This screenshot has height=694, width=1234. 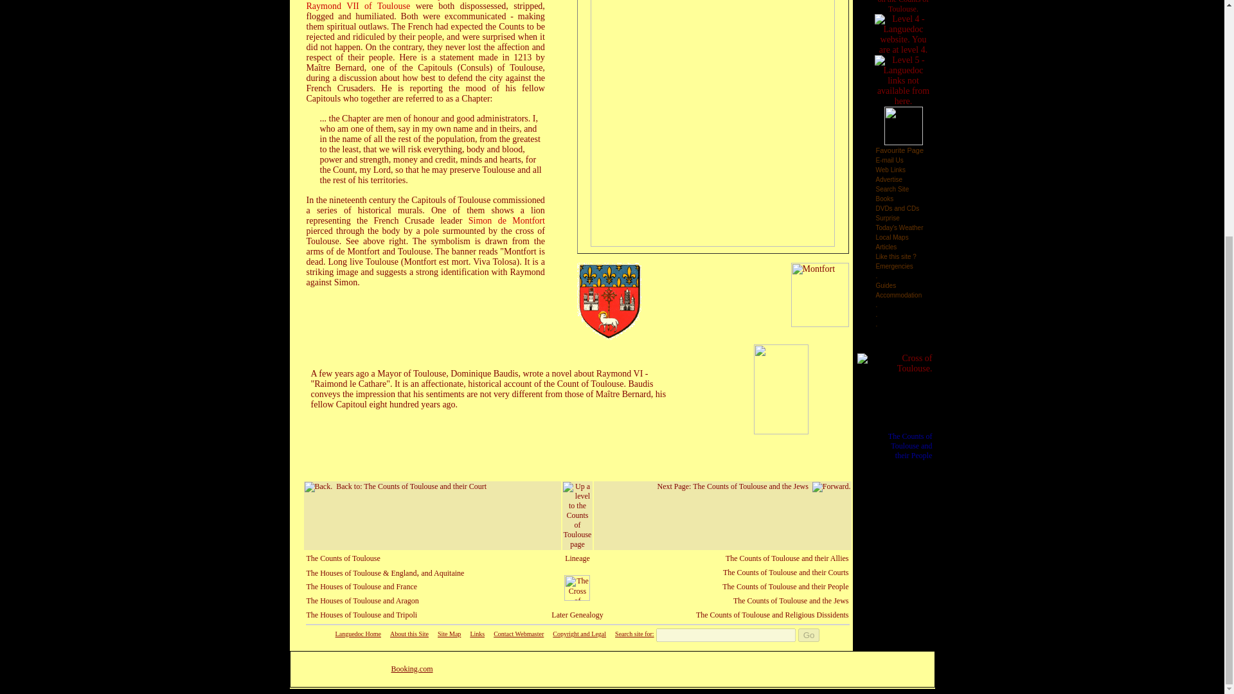 What do you see at coordinates (442, 573) in the screenshot?
I see `and Aquitaine` at bounding box center [442, 573].